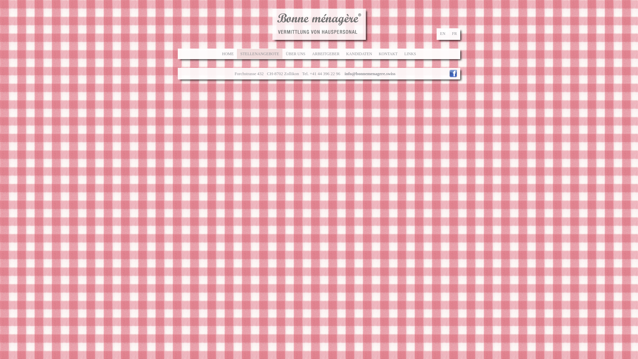 This screenshot has height=359, width=638. What do you see at coordinates (370, 74) in the screenshot?
I see `info@bonnemenagere.swiss` at bounding box center [370, 74].